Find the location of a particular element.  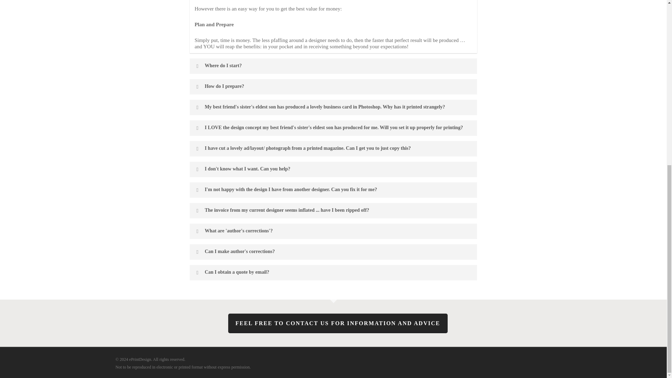

Where do I start? is located at coordinates (333, 66).